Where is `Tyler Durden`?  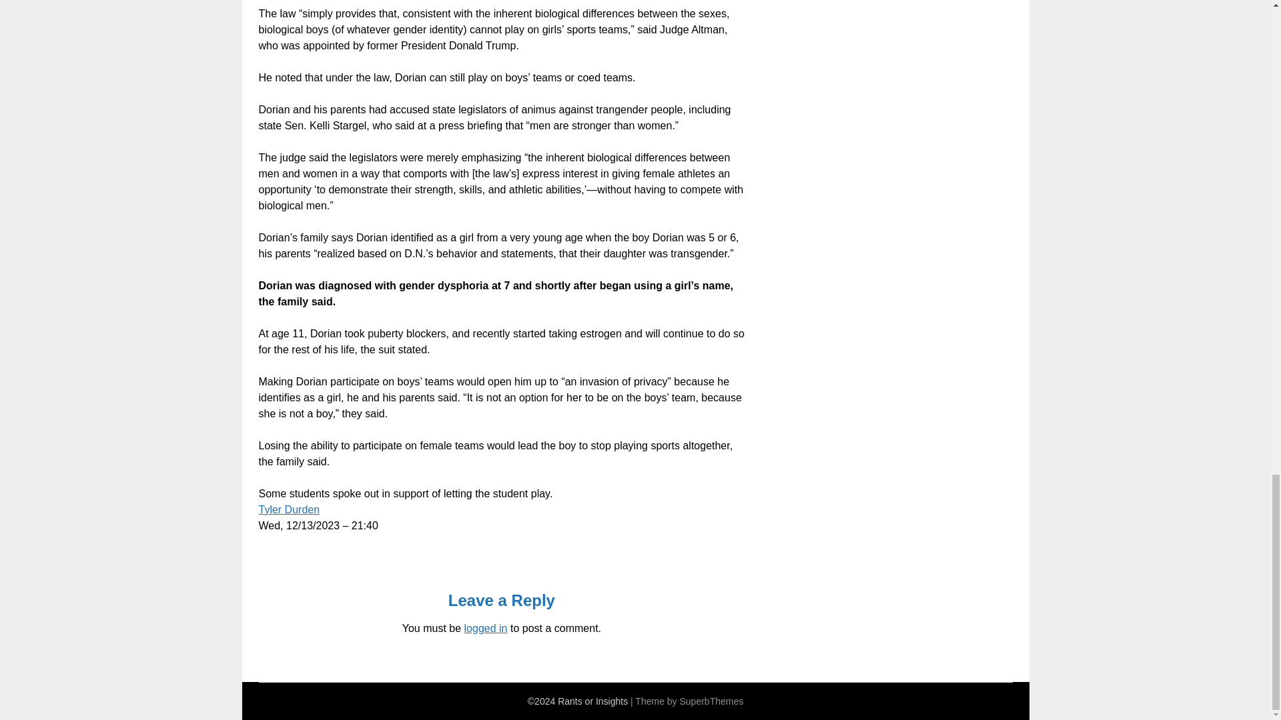
Tyler Durden is located at coordinates (290, 509).